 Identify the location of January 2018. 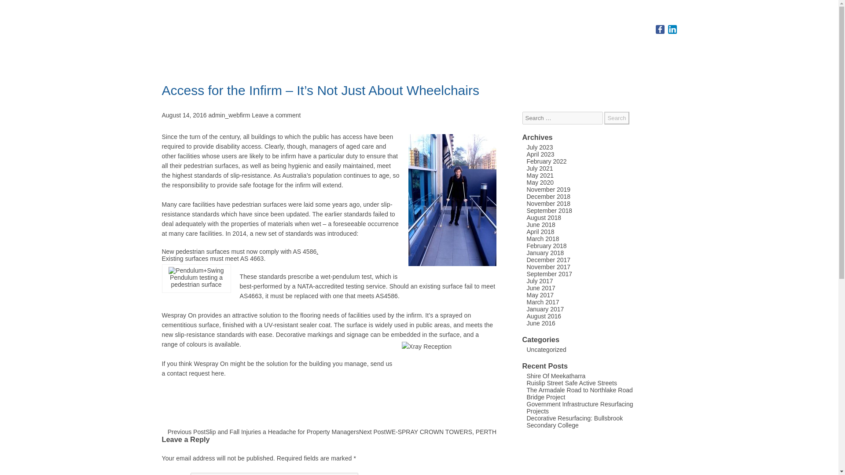
(545, 253).